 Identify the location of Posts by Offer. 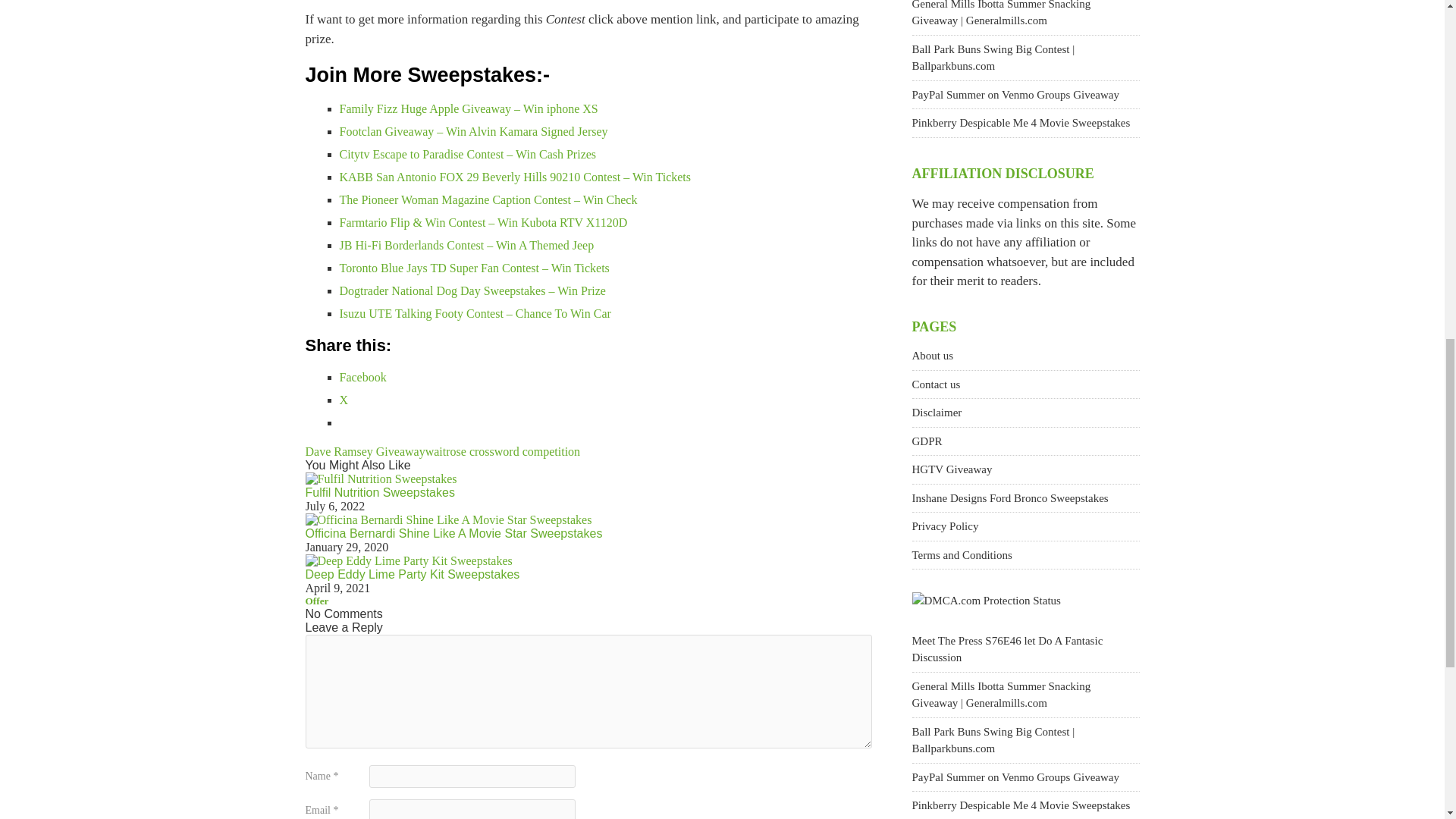
(316, 601).